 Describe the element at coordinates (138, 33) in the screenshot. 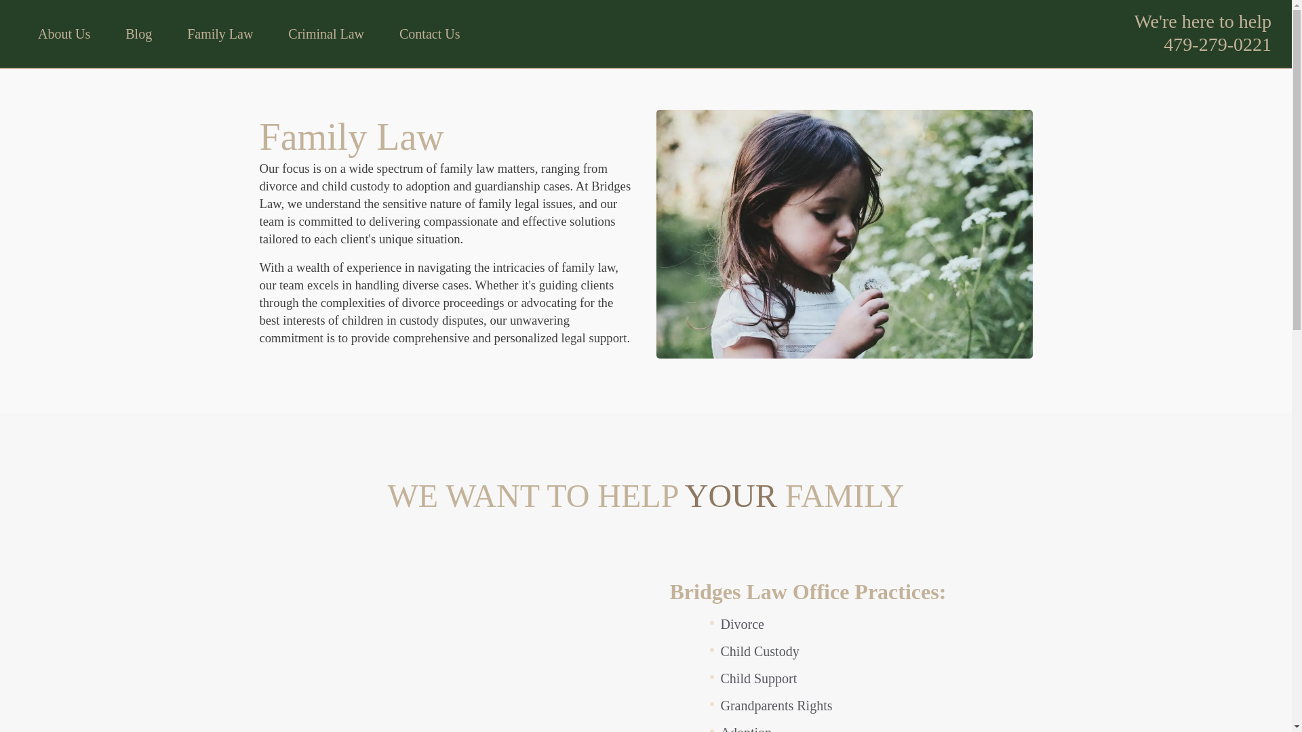

I see `Blog` at that location.